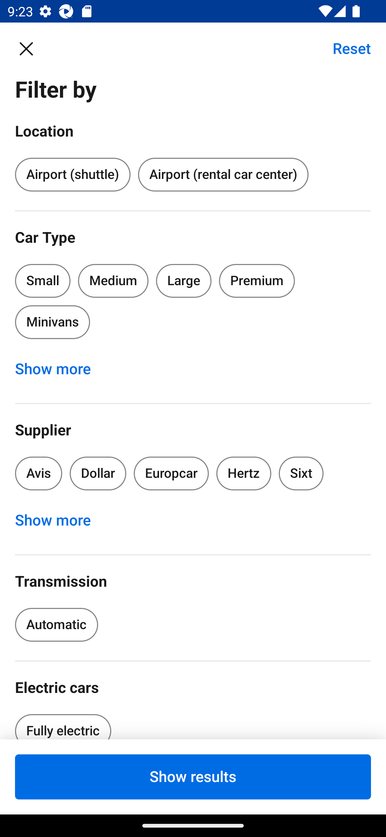 This screenshot has height=837, width=386. What do you see at coordinates (257, 281) in the screenshot?
I see `Premium` at bounding box center [257, 281].